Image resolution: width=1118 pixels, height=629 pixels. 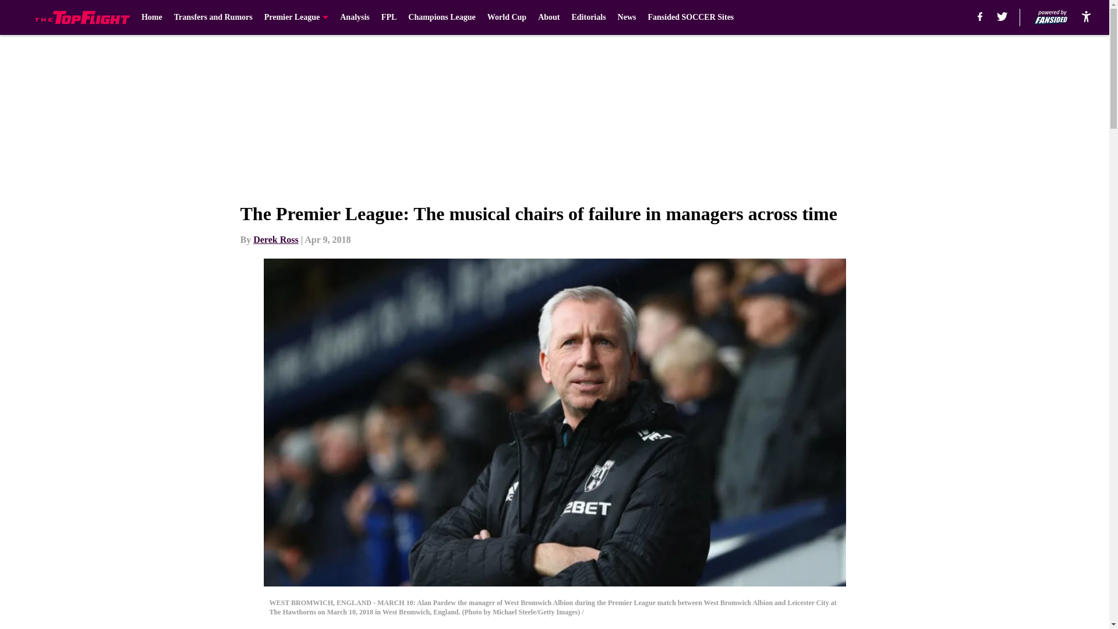 What do you see at coordinates (549, 17) in the screenshot?
I see `About` at bounding box center [549, 17].